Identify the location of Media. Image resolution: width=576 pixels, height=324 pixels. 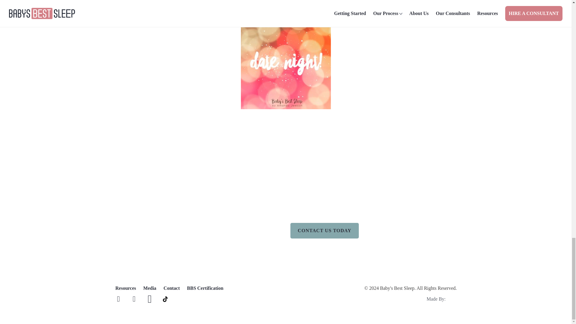
(150, 288).